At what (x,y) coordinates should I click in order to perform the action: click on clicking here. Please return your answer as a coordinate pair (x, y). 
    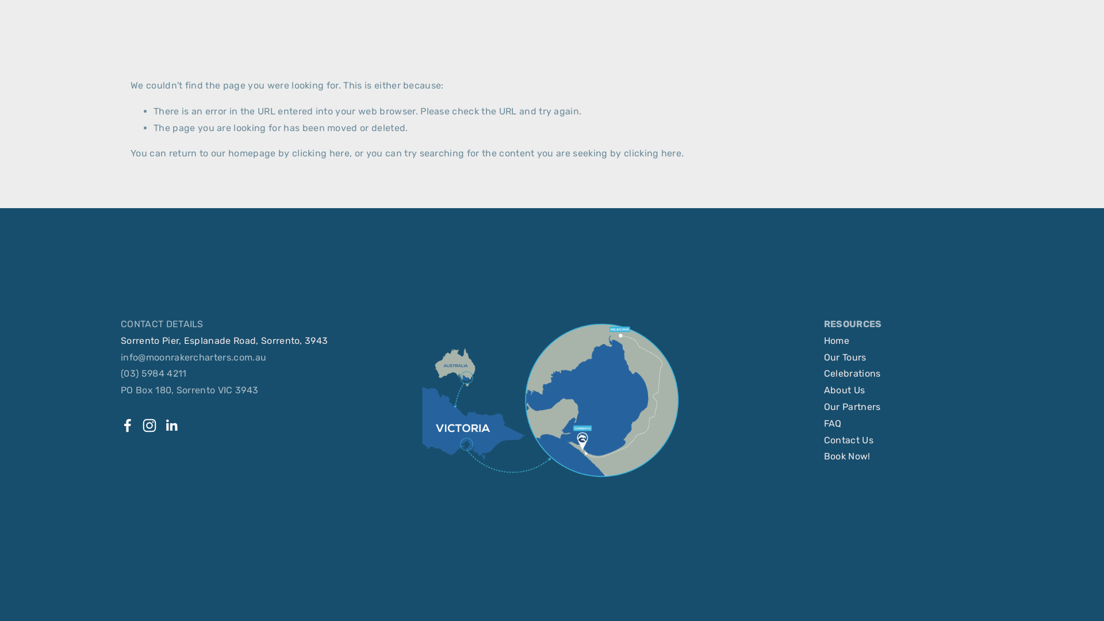
    Looking at the image, I should click on (321, 153).